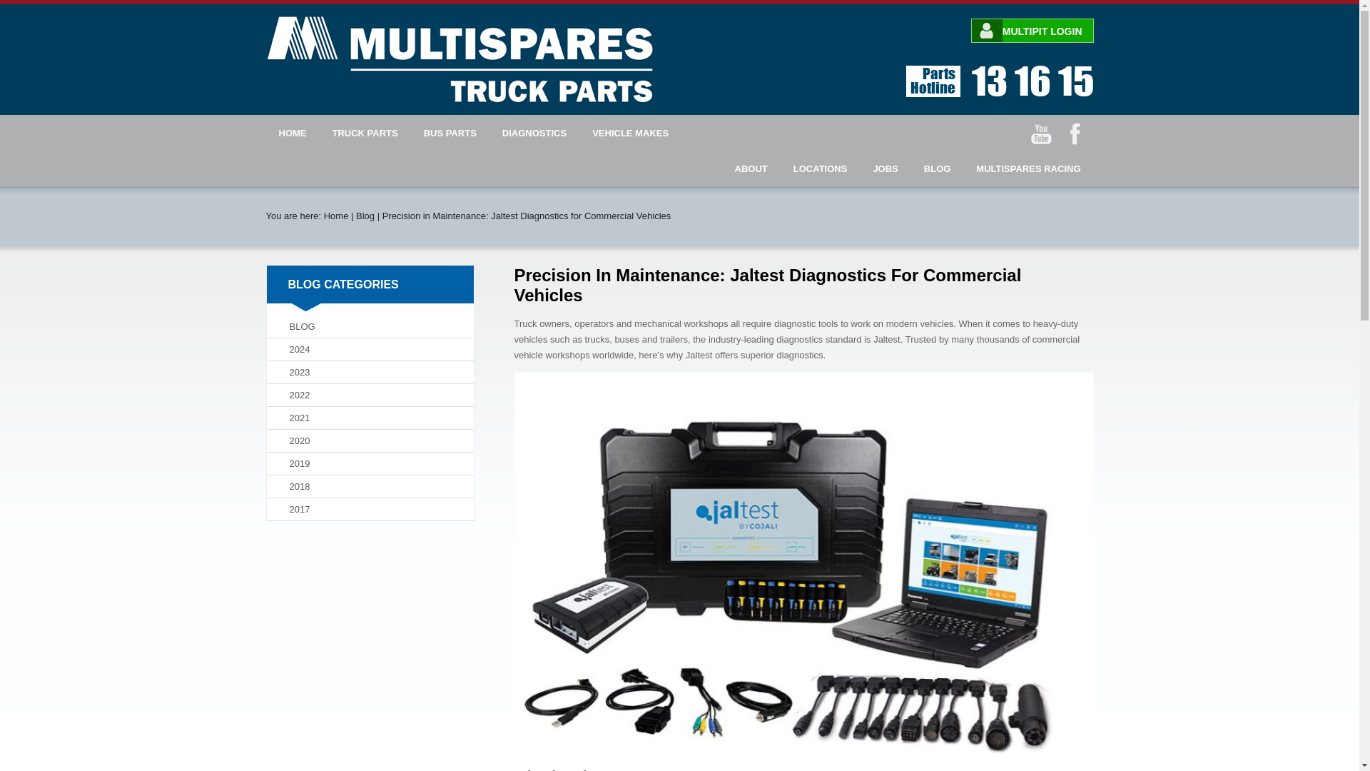  I want to click on TRUCK PARTS, so click(365, 133).